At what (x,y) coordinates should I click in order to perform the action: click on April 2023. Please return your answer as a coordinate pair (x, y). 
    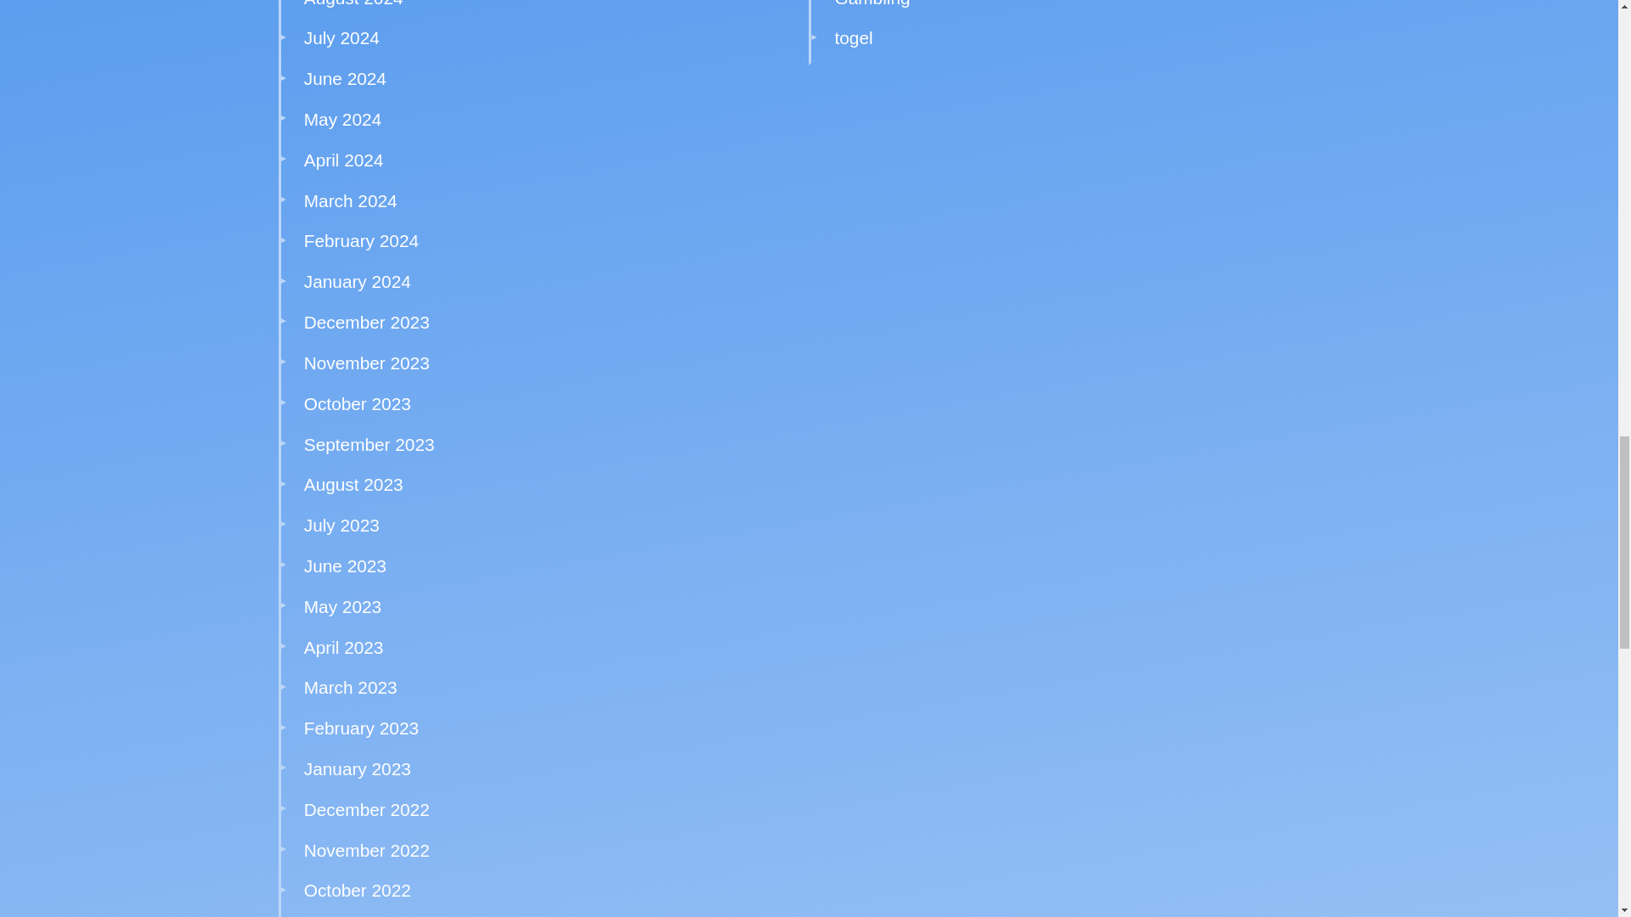
    Looking at the image, I should click on (343, 647).